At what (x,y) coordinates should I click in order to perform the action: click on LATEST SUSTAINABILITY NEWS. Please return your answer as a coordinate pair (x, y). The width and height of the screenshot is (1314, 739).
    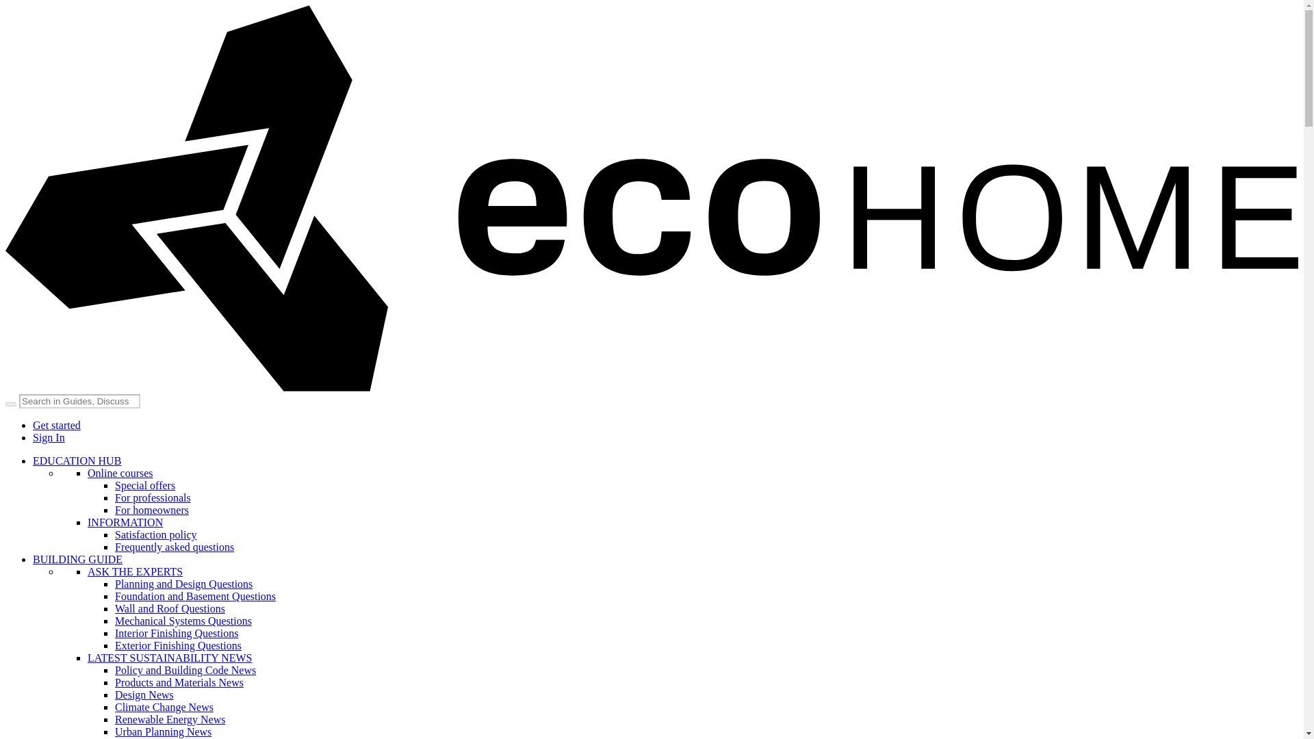
    Looking at the image, I should click on (170, 657).